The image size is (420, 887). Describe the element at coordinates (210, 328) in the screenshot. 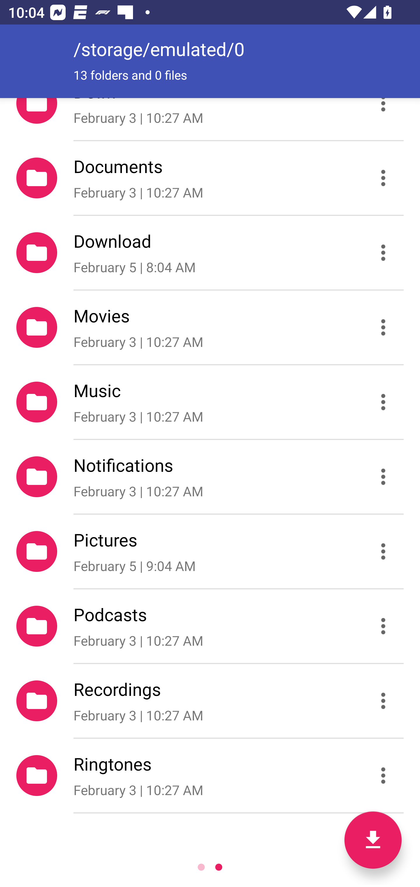

I see `Movies February 3 | 10:27 AM` at that location.